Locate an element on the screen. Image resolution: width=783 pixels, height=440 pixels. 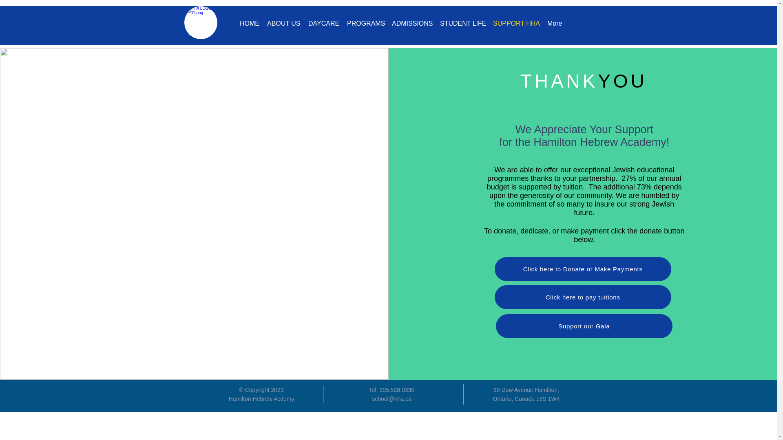
PROGRAMS is located at coordinates (365, 23).